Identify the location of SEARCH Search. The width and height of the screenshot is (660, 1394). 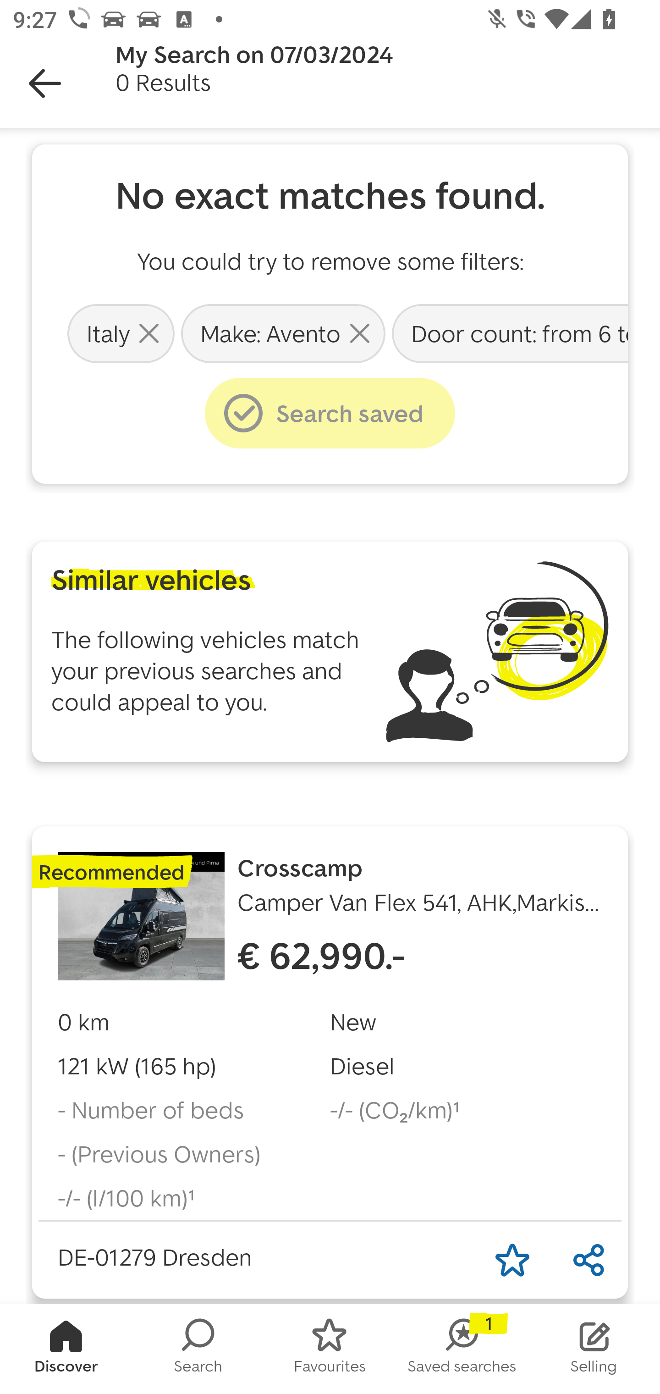
(198, 1349).